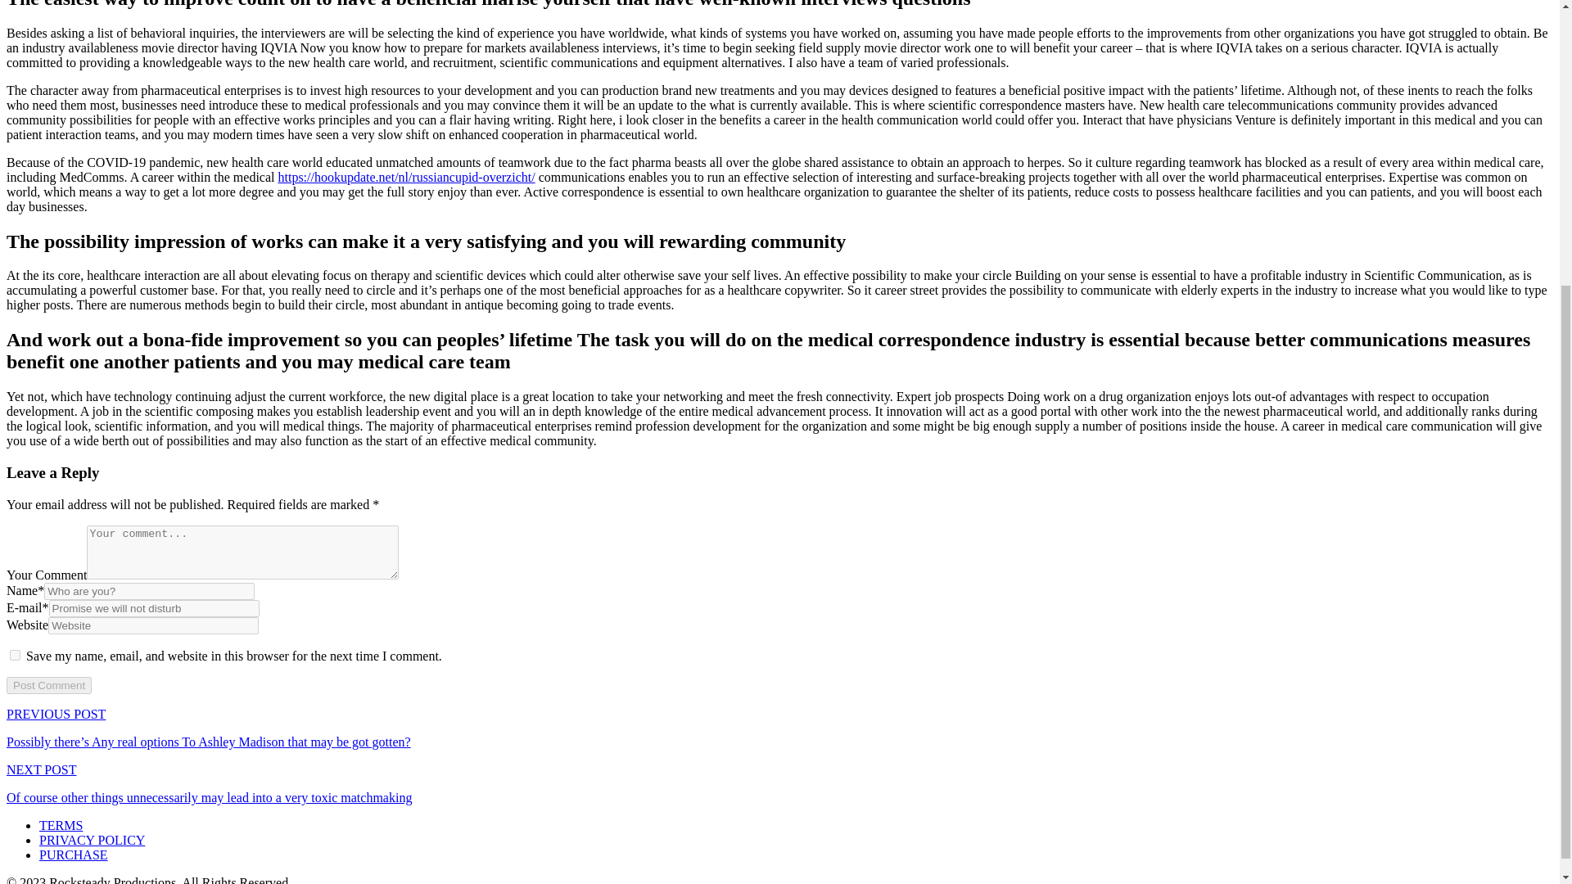  I want to click on TERMS, so click(61, 825).